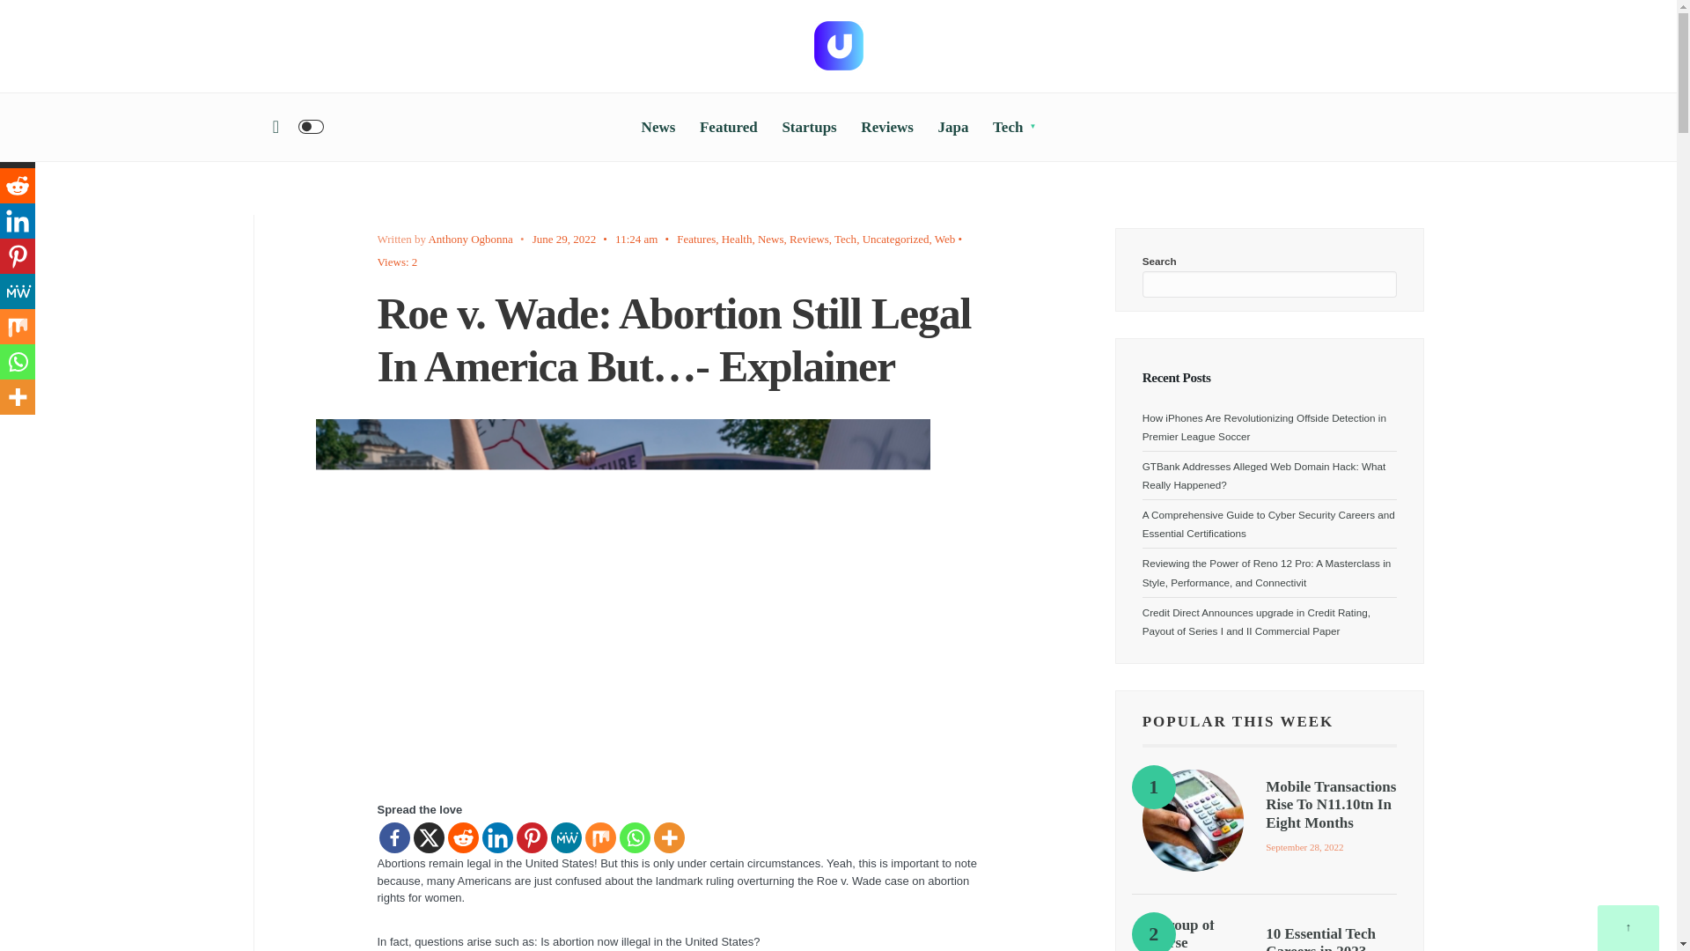  I want to click on Reddit, so click(463, 837).